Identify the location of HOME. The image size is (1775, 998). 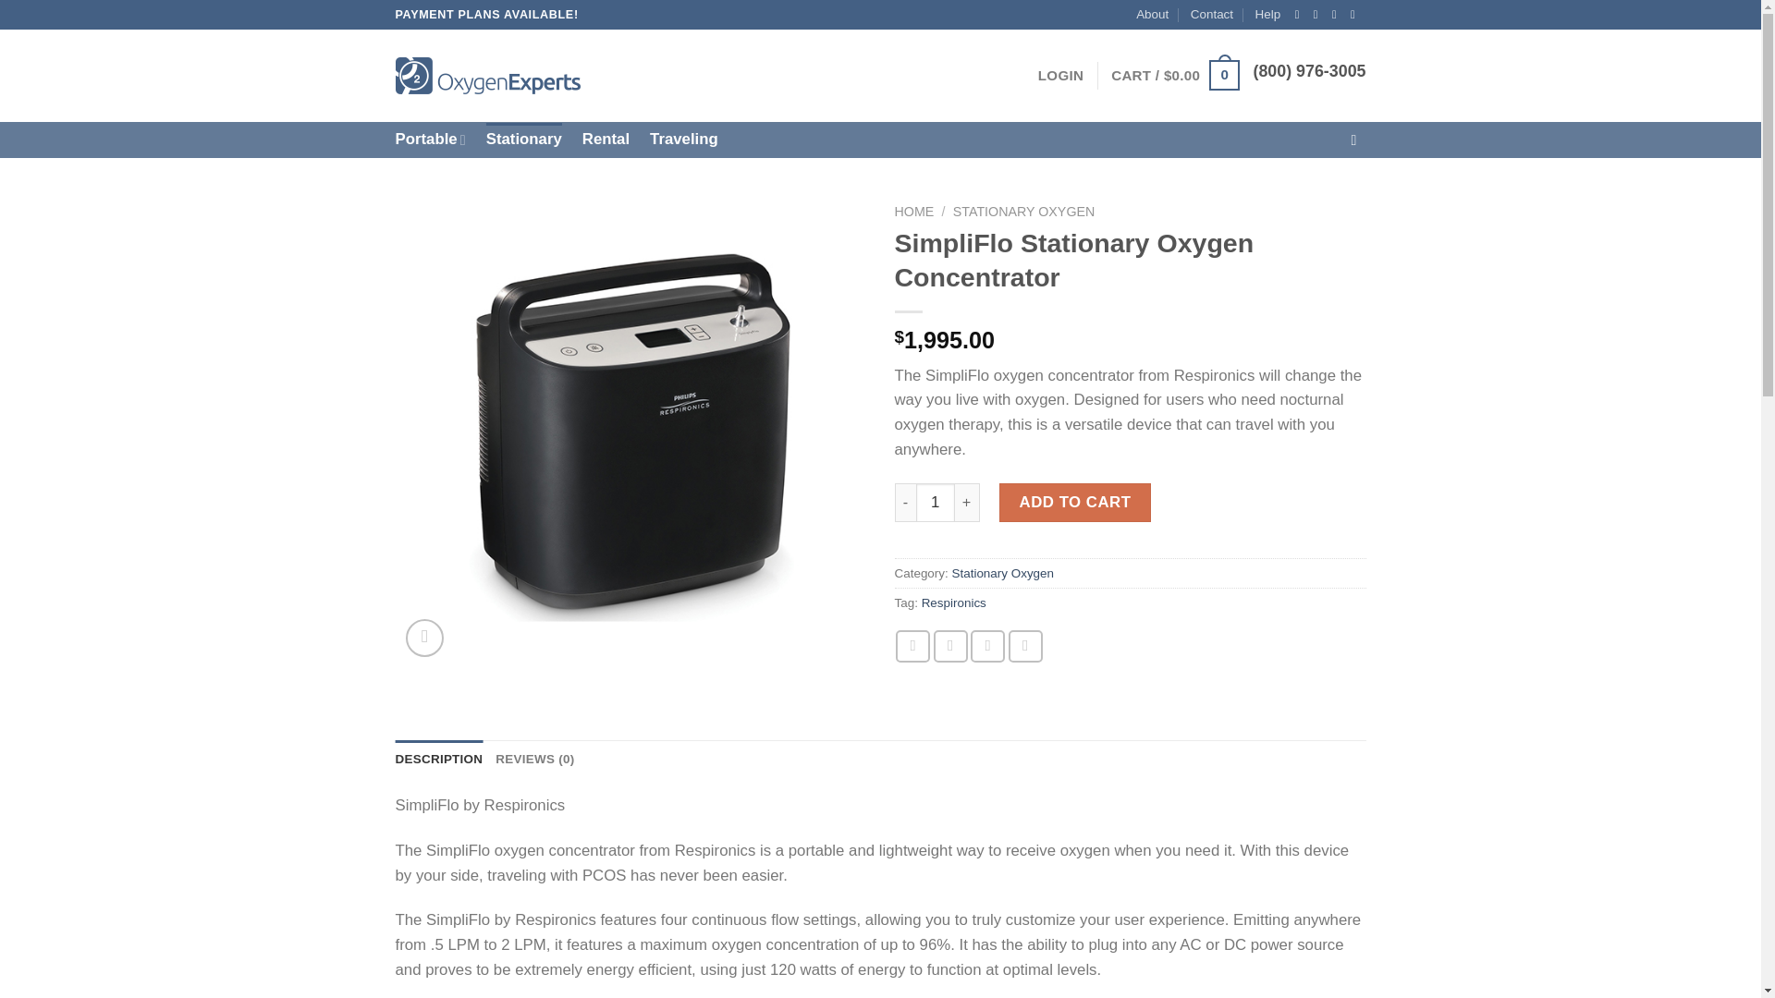
(914, 211).